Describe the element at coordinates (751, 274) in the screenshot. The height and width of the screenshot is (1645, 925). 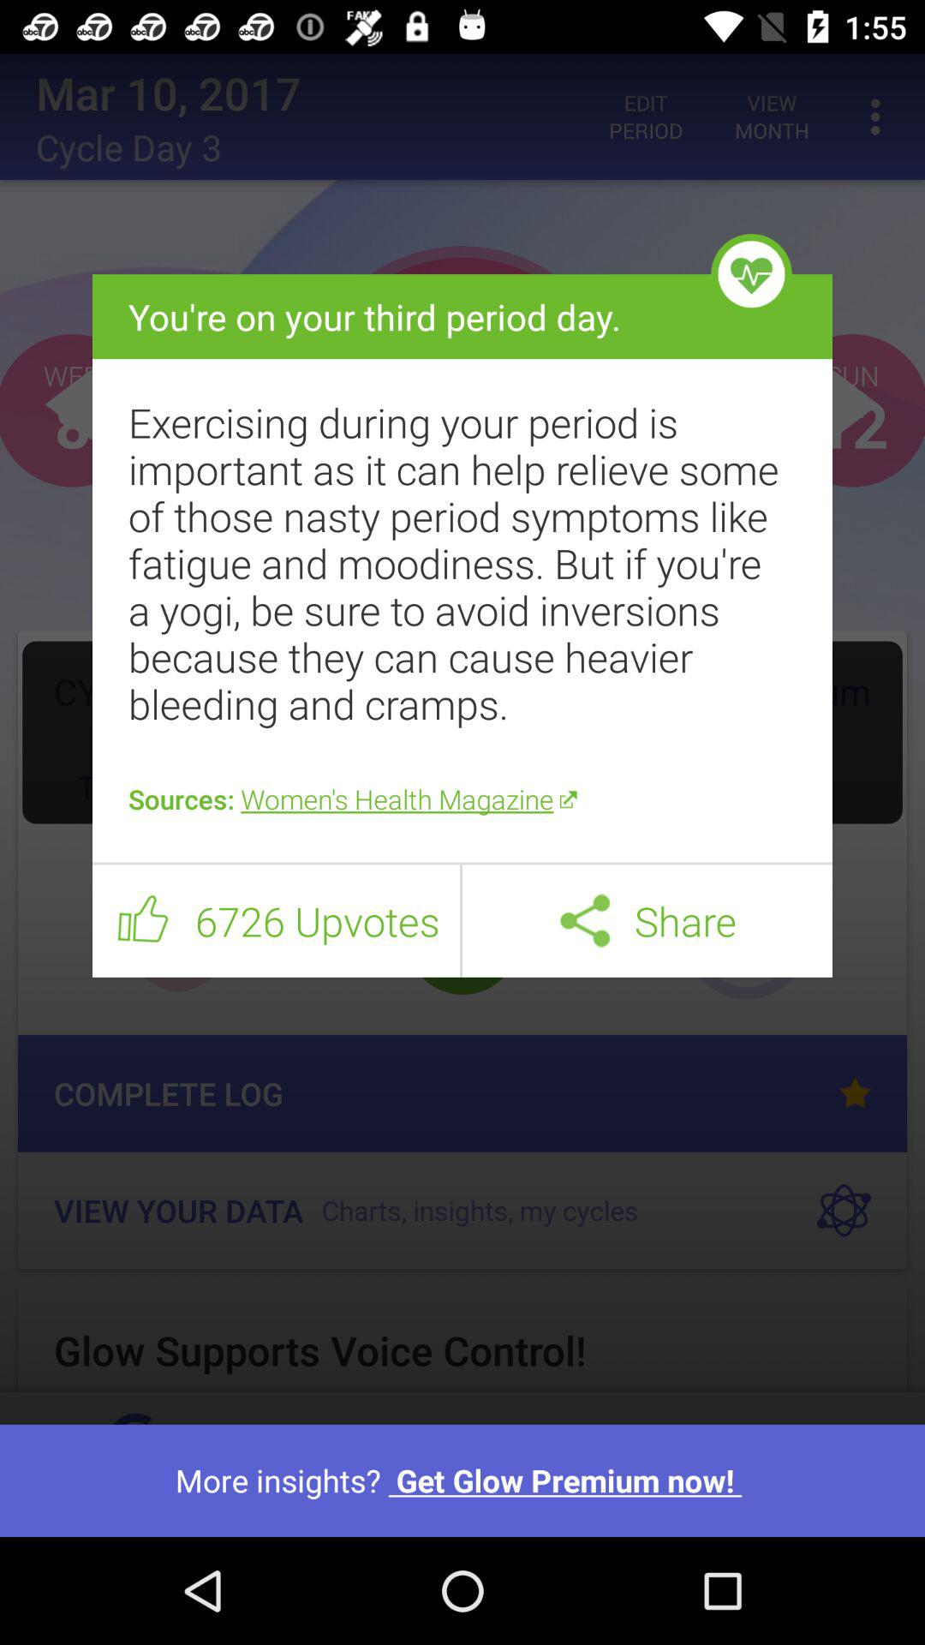
I see `open the icon at the top right corner` at that location.